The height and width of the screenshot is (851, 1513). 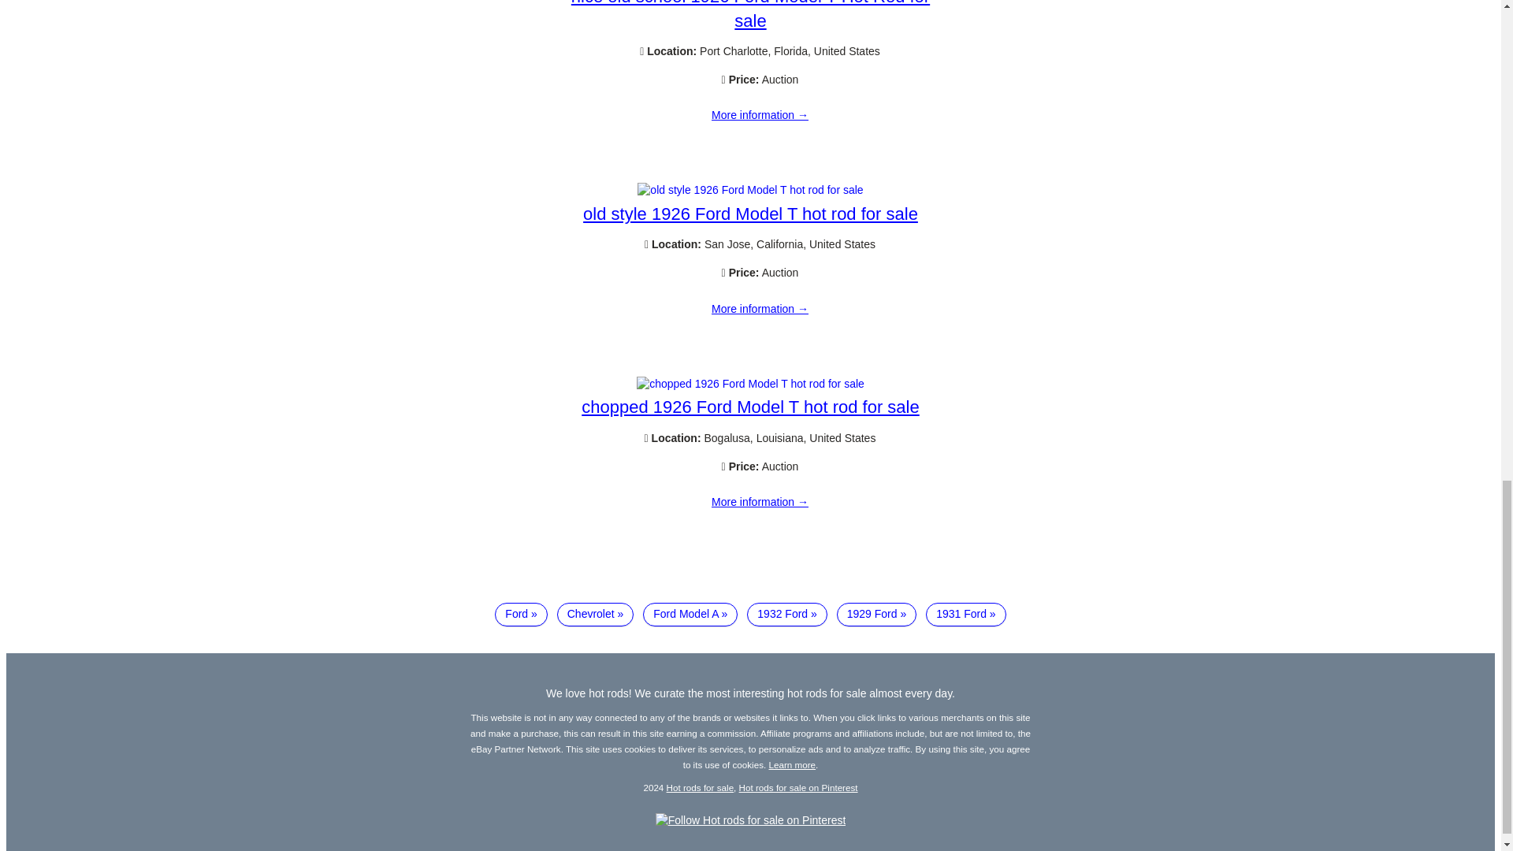 What do you see at coordinates (749, 190) in the screenshot?
I see `old style 1926 Ford Model T hot rod for sale` at bounding box center [749, 190].